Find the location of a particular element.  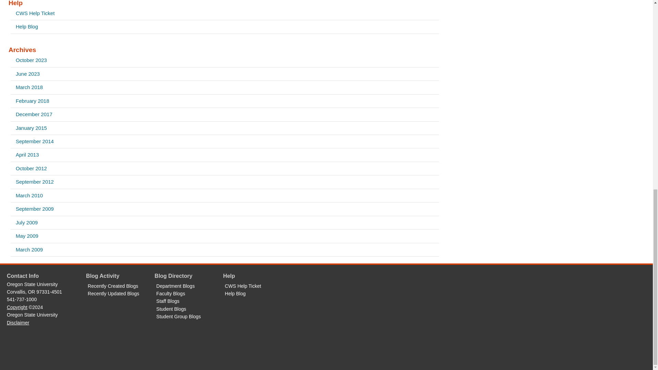

June 2023 is located at coordinates (224, 74).